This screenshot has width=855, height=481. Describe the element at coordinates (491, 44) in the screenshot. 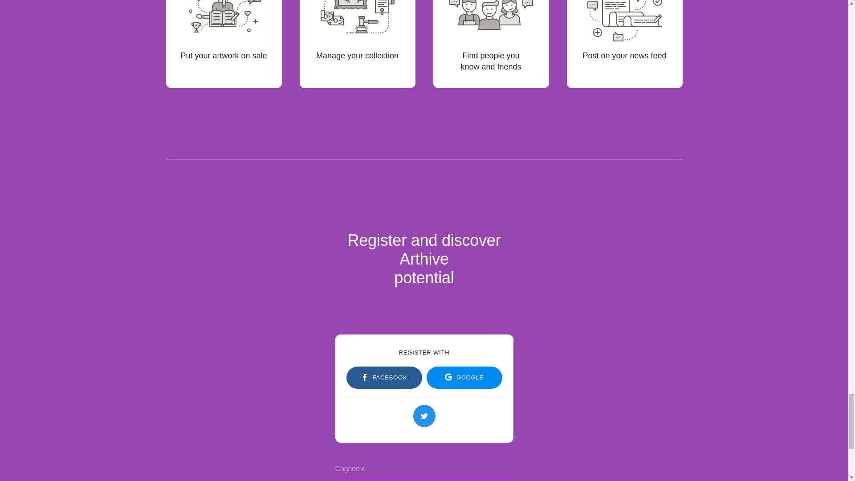

I see `Find people you know and friends` at that location.